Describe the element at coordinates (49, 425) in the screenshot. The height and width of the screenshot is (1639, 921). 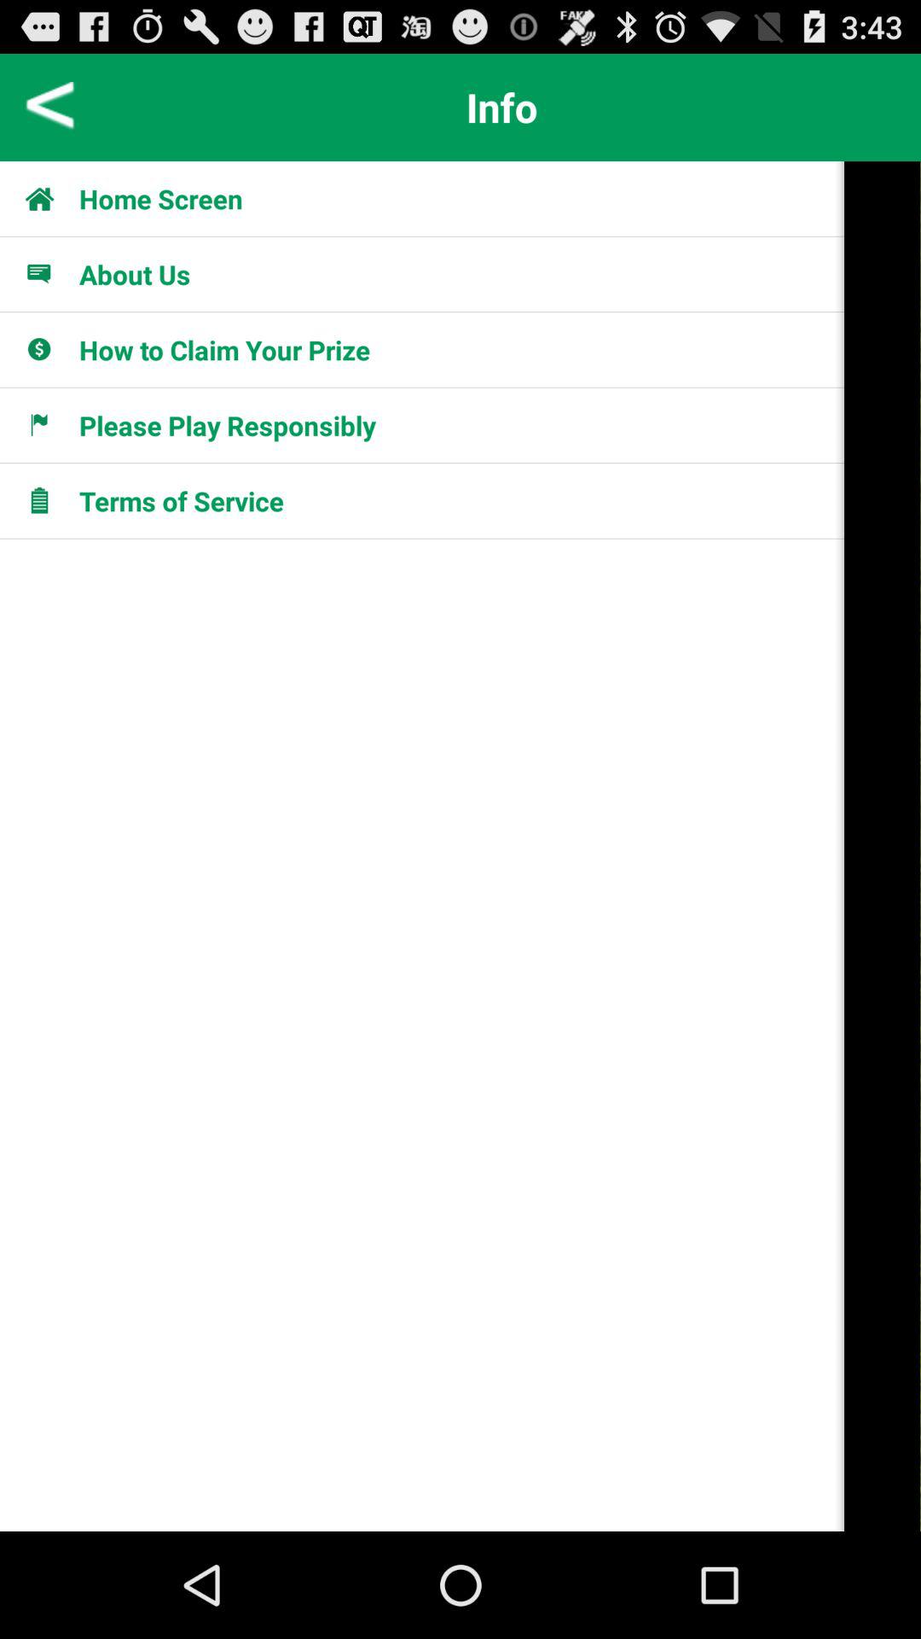
I see `select icon above the terms of service app` at that location.